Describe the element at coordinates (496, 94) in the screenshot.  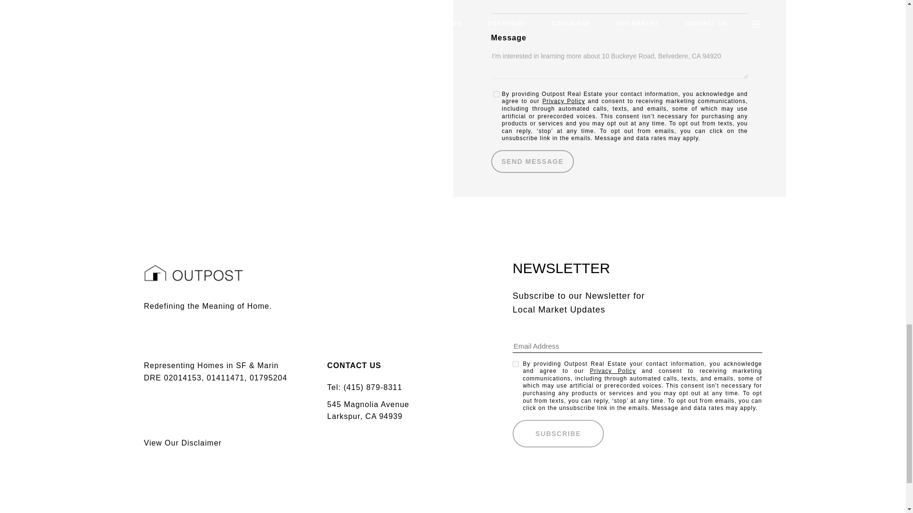
I see `on` at that location.